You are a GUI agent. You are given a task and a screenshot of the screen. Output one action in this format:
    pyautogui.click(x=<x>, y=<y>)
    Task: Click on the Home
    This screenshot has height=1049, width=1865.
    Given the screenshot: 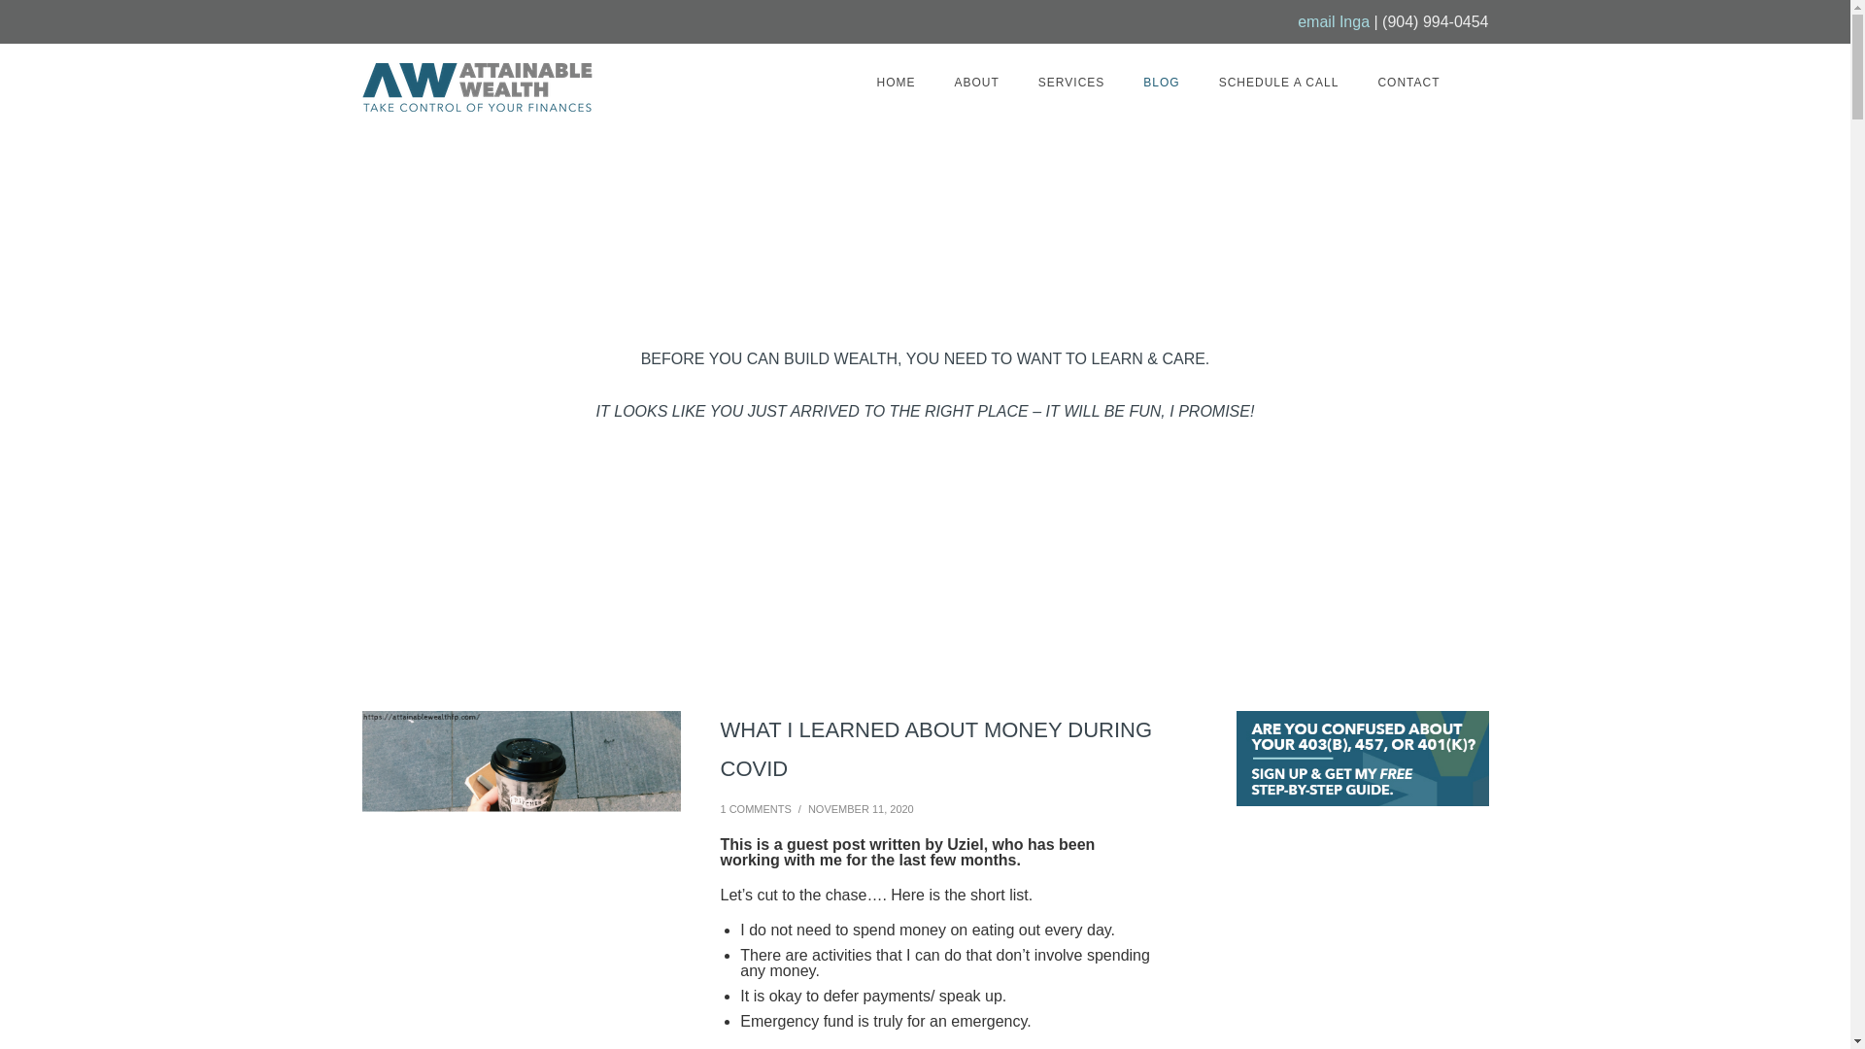 What is the action you would take?
    pyautogui.click(x=895, y=82)
    